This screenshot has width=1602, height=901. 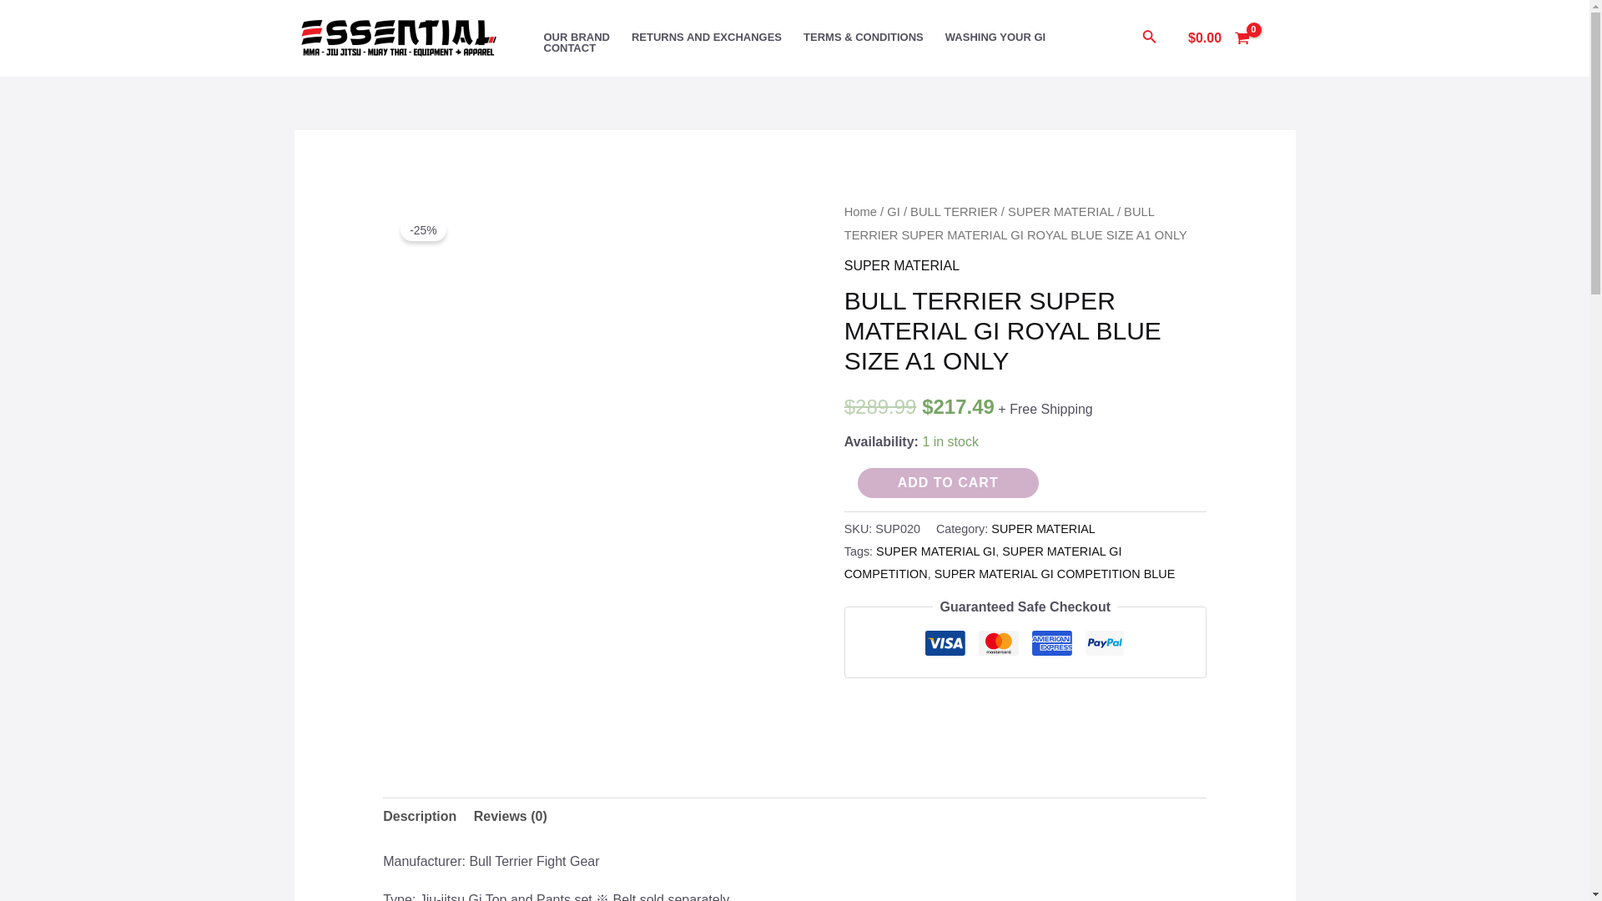 What do you see at coordinates (576, 37) in the screenshot?
I see `OUR BRAND` at bounding box center [576, 37].